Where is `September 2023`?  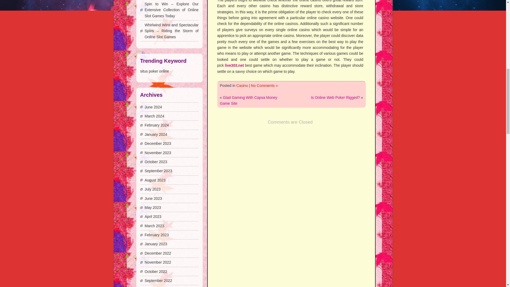 September 2023 is located at coordinates (158, 171).